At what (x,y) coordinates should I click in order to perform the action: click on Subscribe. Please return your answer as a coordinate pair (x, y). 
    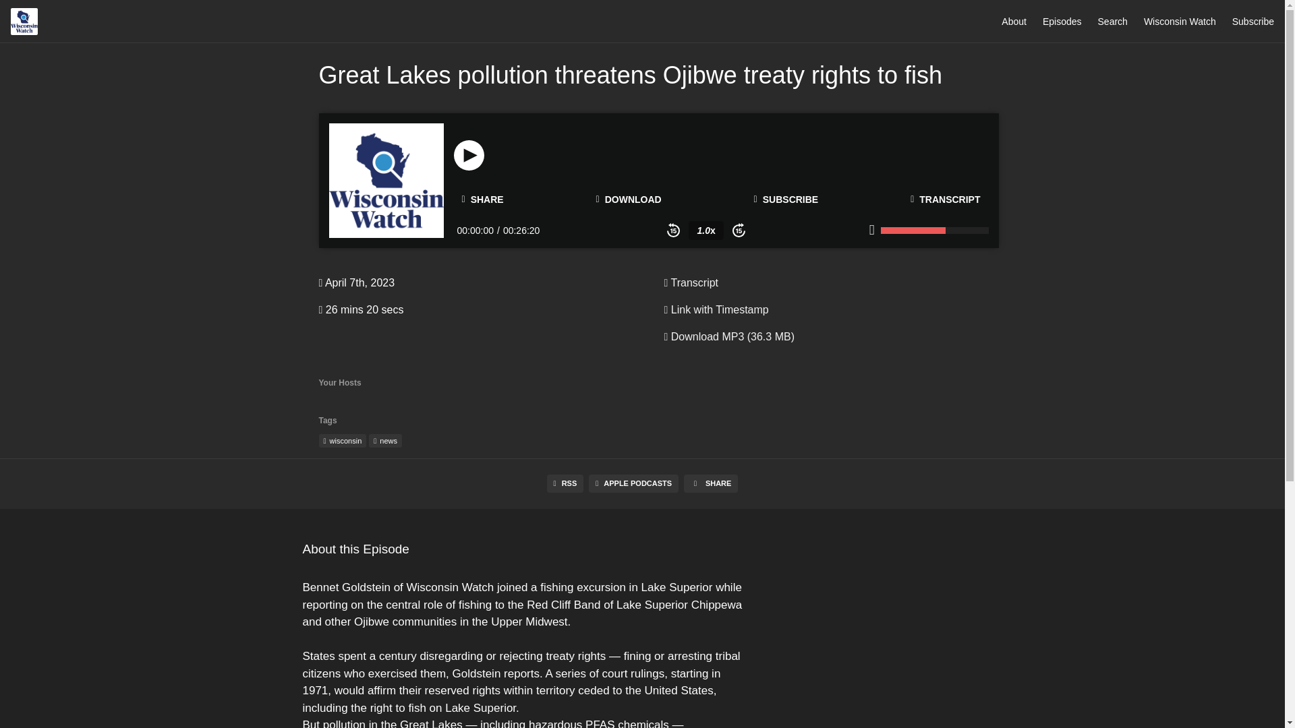
    Looking at the image, I should click on (1253, 21).